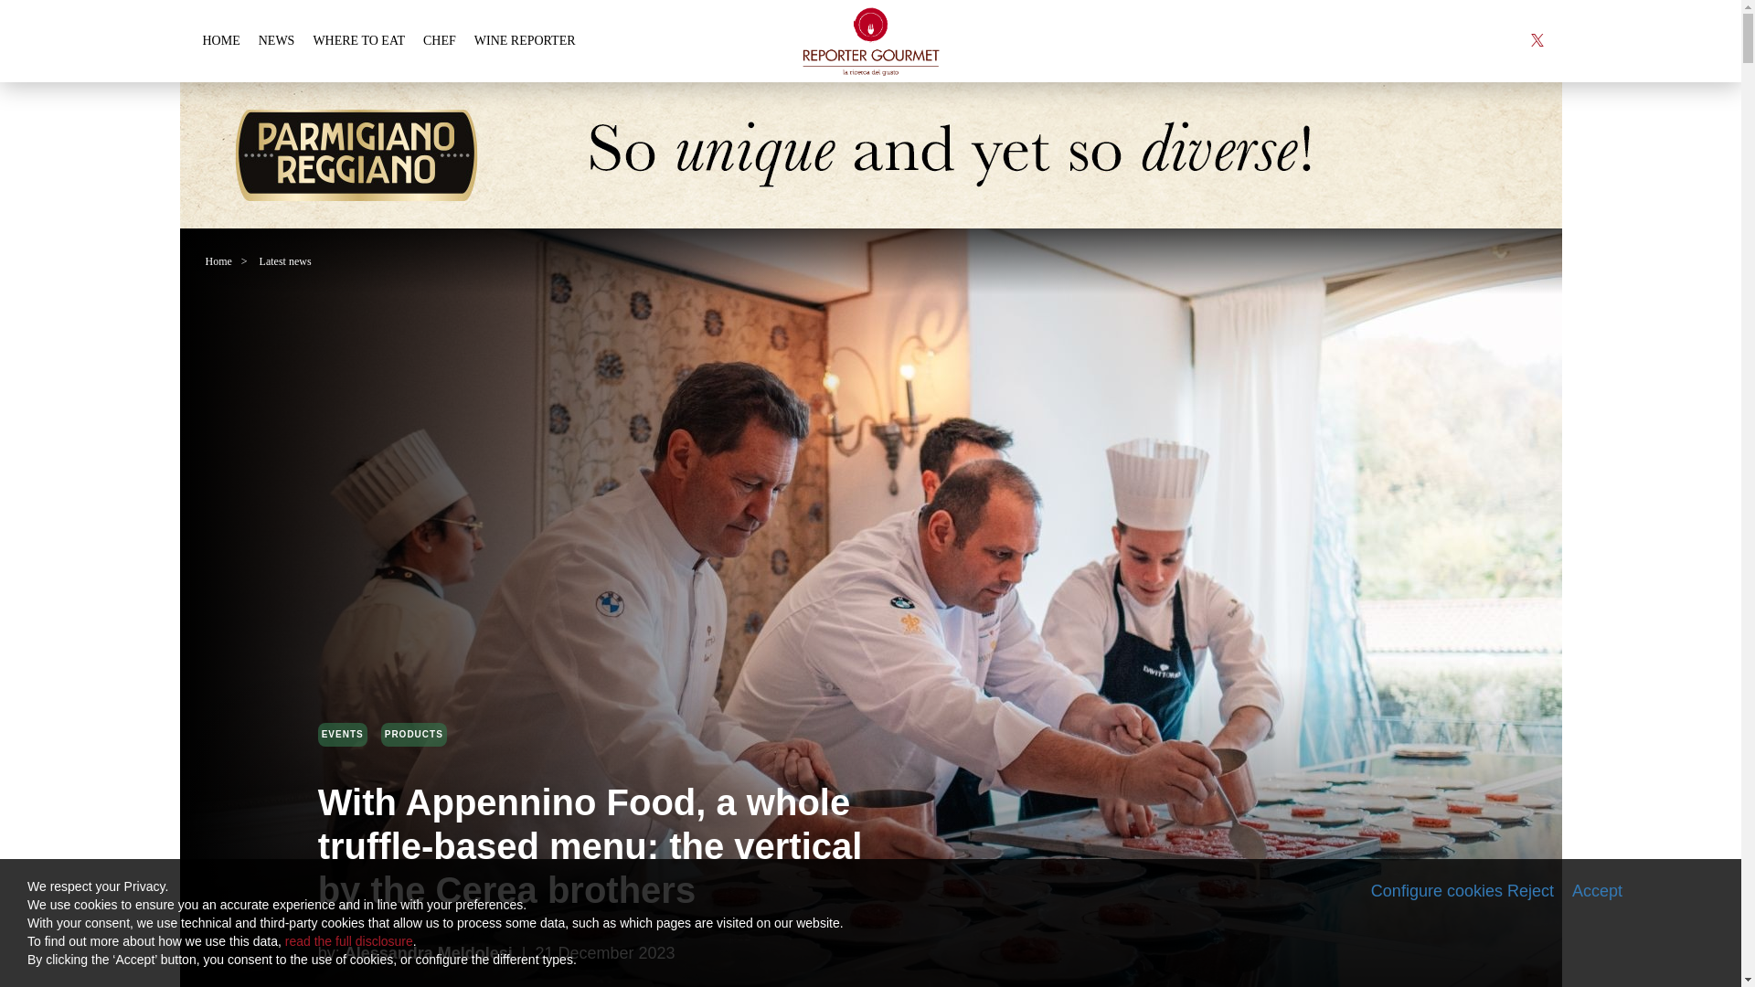  What do you see at coordinates (1483, 40) in the screenshot?
I see `instagram` at bounding box center [1483, 40].